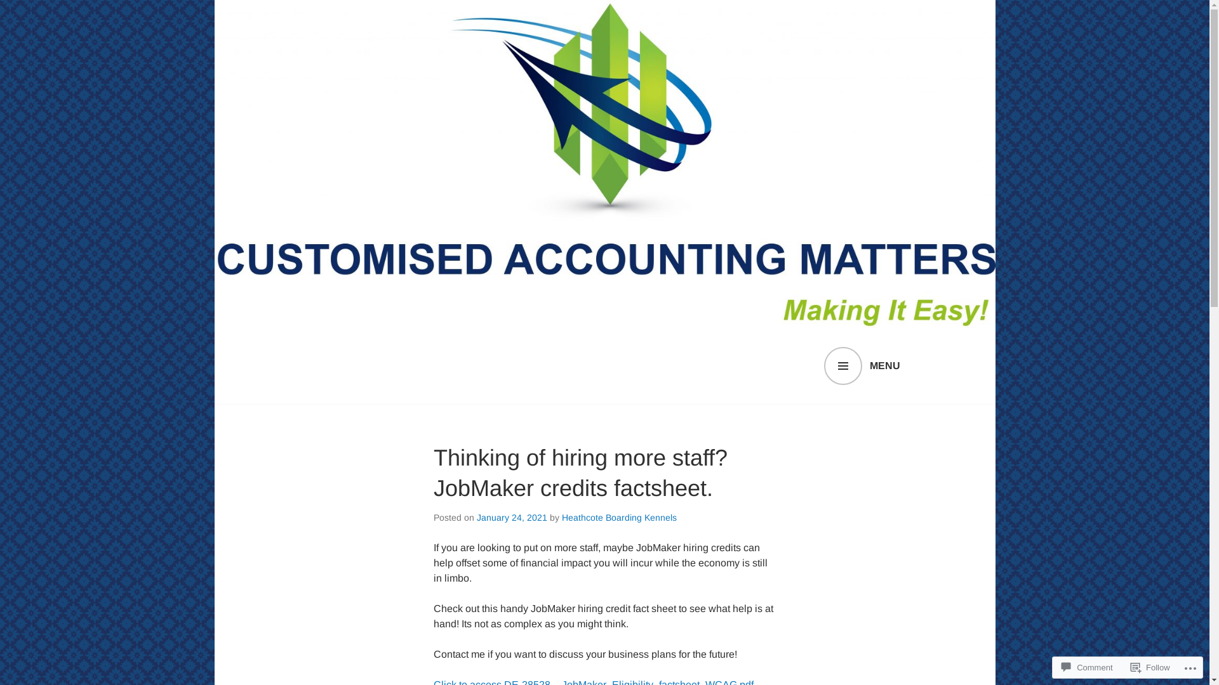 Image resolution: width=1219 pixels, height=685 pixels. I want to click on Heathcote Boarding Kennels, so click(618, 518).